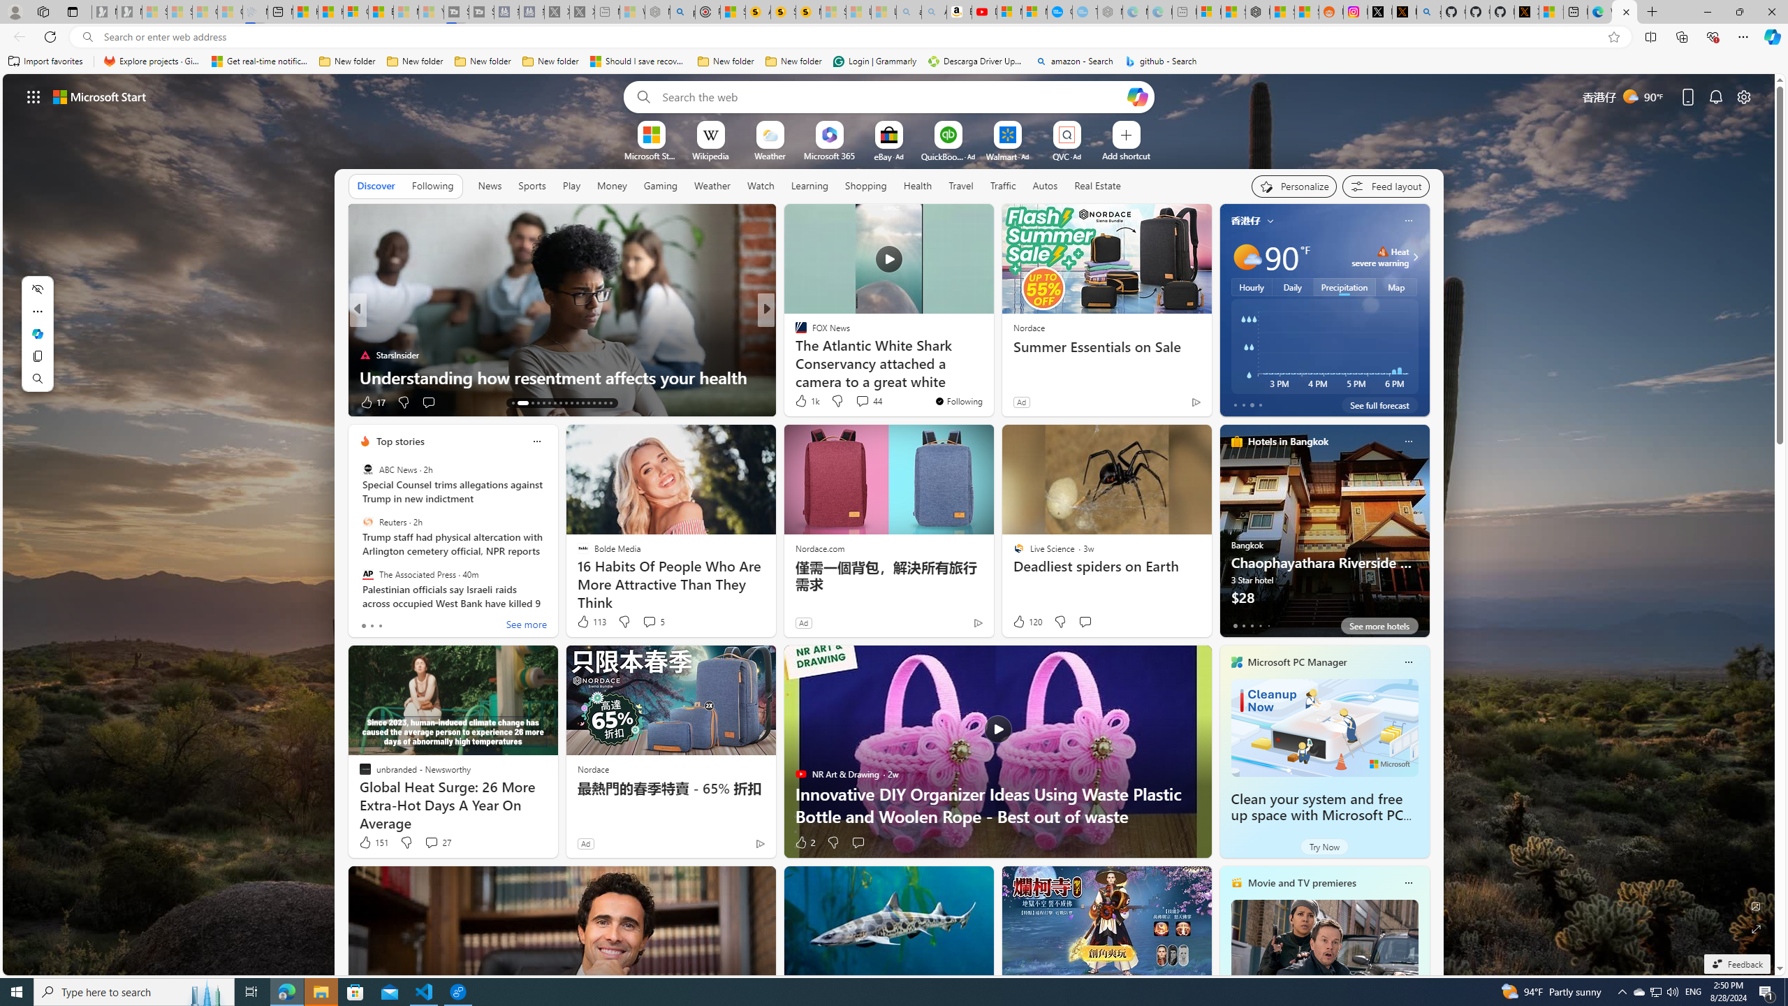 The image size is (1788, 1006). I want to click on View comments 4 Comment, so click(858, 402).